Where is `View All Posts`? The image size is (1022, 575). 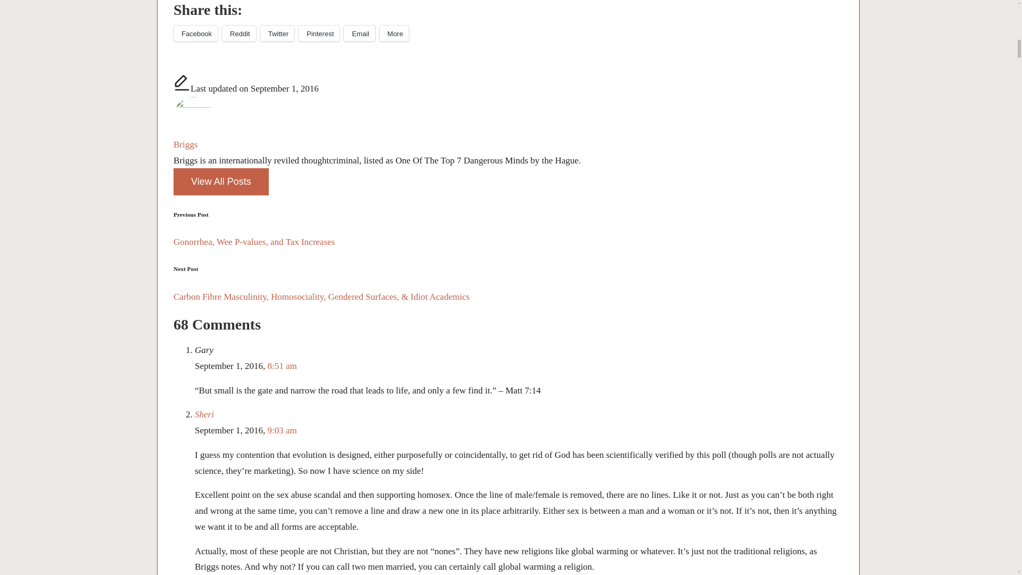 View All Posts is located at coordinates (221, 182).